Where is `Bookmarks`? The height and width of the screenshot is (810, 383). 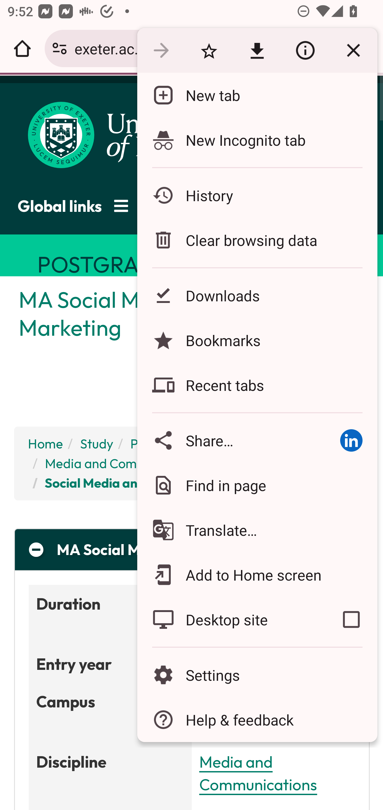 Bookmarks is located at coordinates (257, 340).